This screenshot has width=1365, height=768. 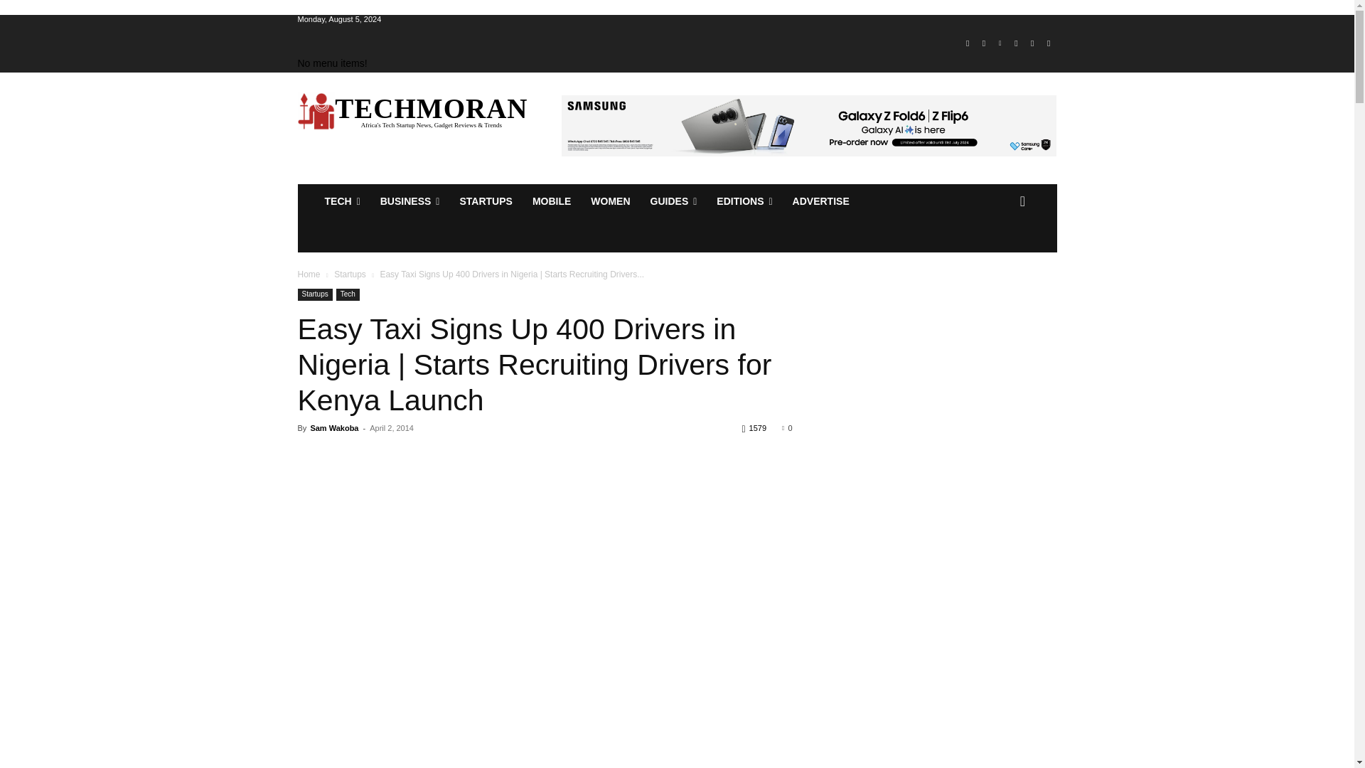 What do you see at coordinates (984, 43) in the screenshot?
I see `Instagram` at bounding box center [984, 43].